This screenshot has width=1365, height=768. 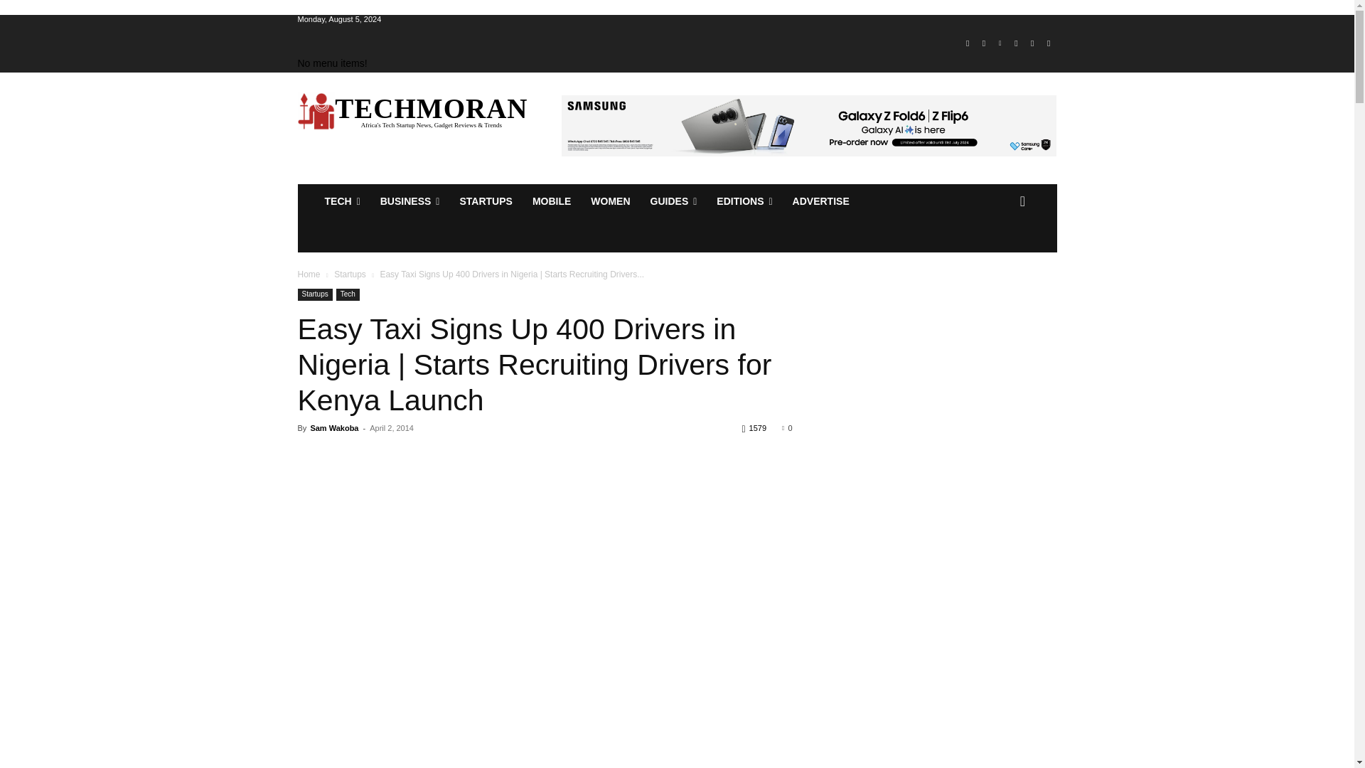 What do you see at coordinates (984, 43) in the screenshot?
I see `Instagram` at bounding box center [984, 43].